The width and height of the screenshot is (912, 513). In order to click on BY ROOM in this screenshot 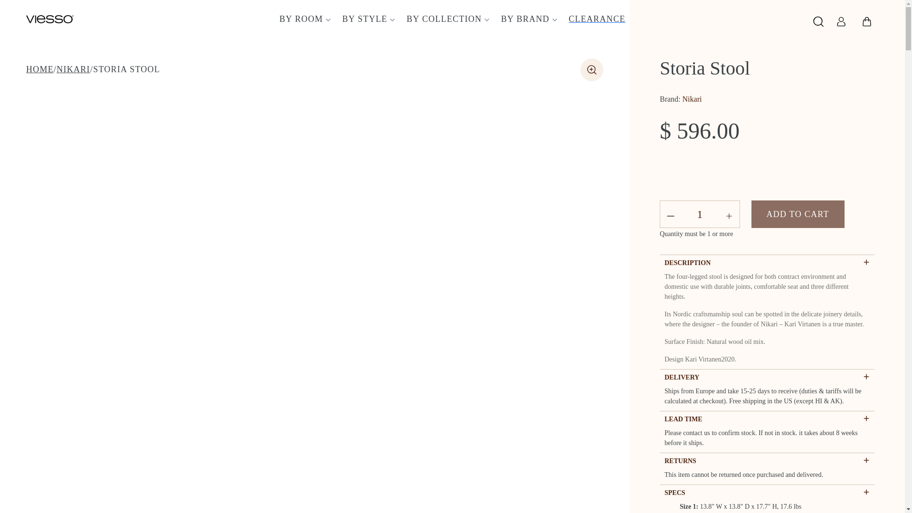, I will do `click(304, 19)`.